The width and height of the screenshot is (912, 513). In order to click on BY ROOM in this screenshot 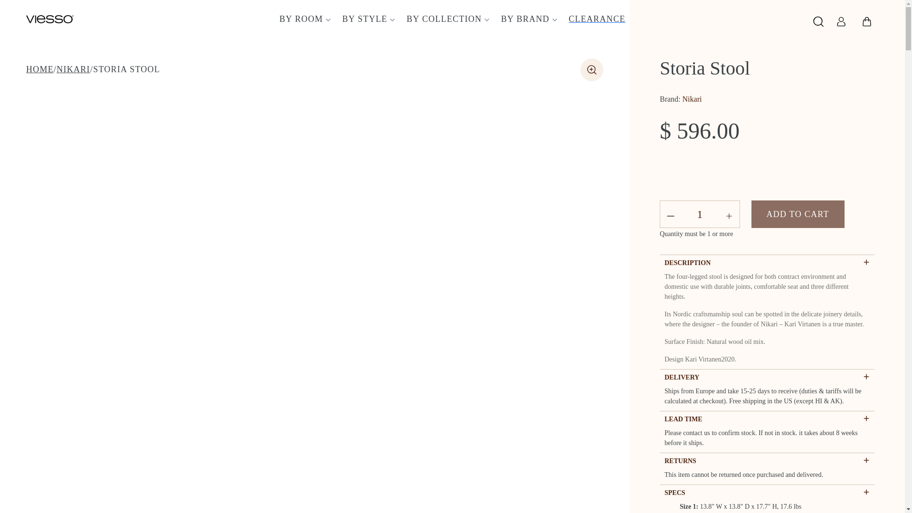, I will do `click(304, 19)`.